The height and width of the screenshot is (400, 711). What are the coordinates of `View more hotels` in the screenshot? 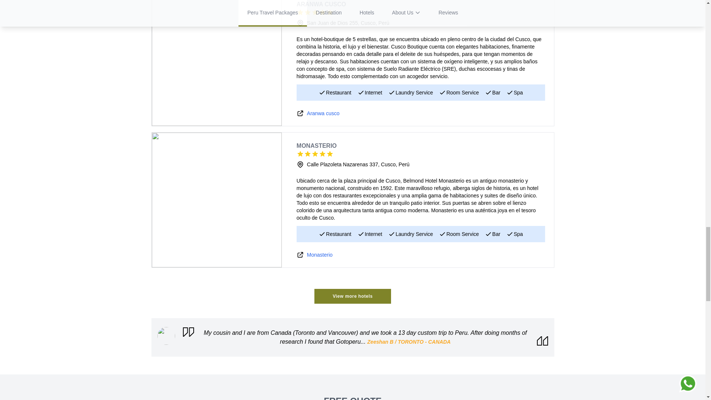 It's located at (352, 296).